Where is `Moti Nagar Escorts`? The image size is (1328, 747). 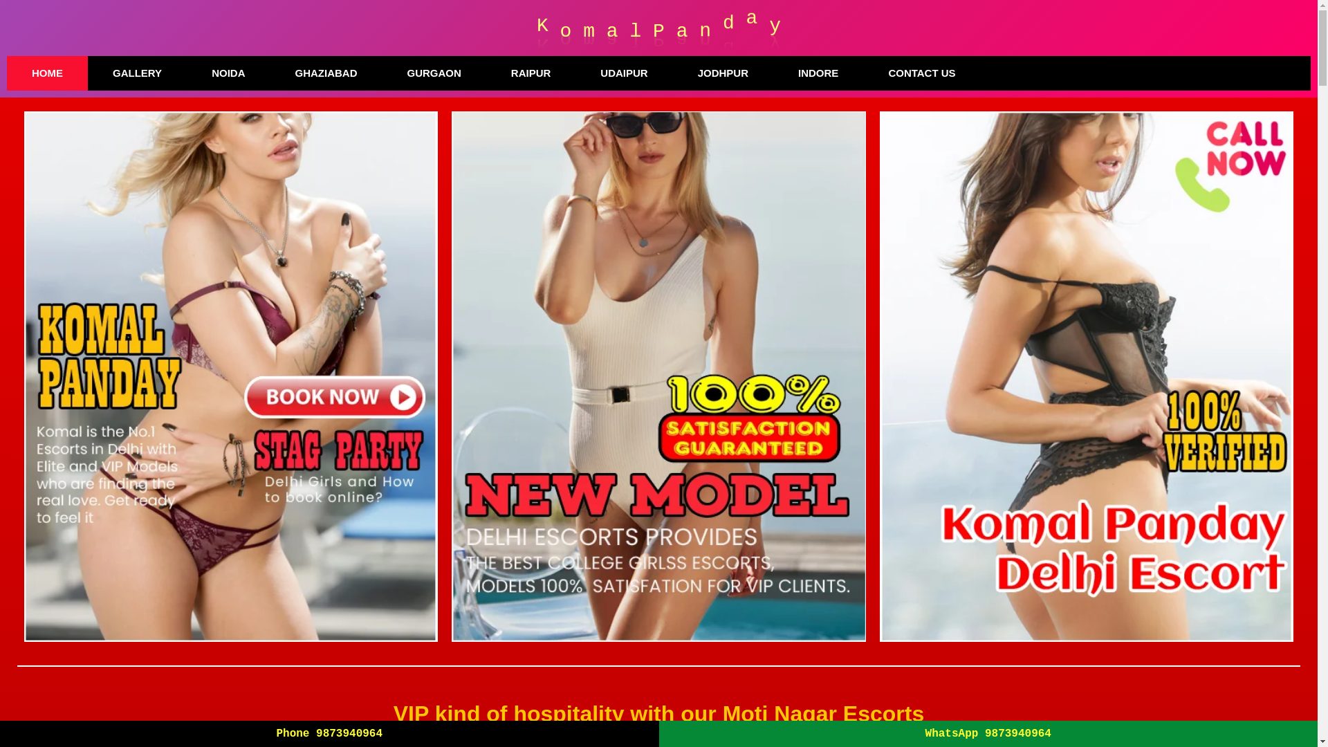 Moti Nagar Escorts is located at coordinates (1141, 746).